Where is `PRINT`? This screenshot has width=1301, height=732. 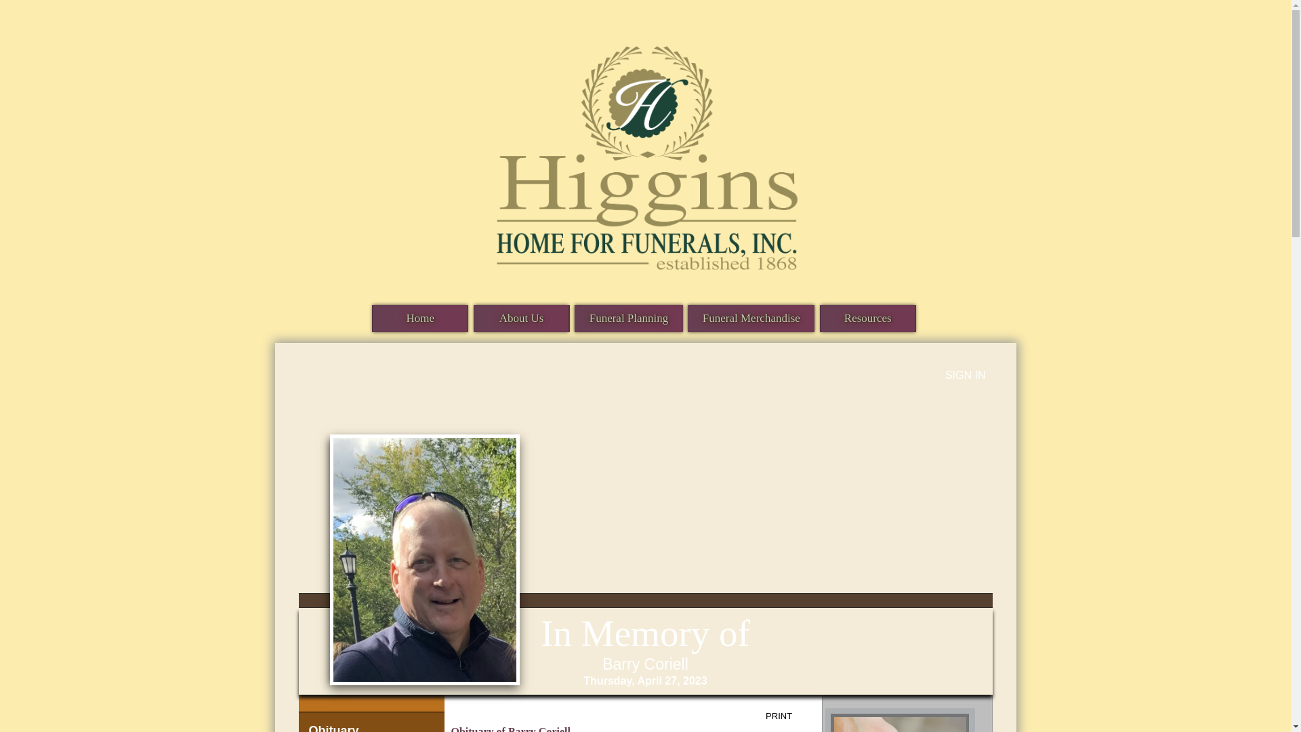
PRINT is located at coordinates (789, 717).